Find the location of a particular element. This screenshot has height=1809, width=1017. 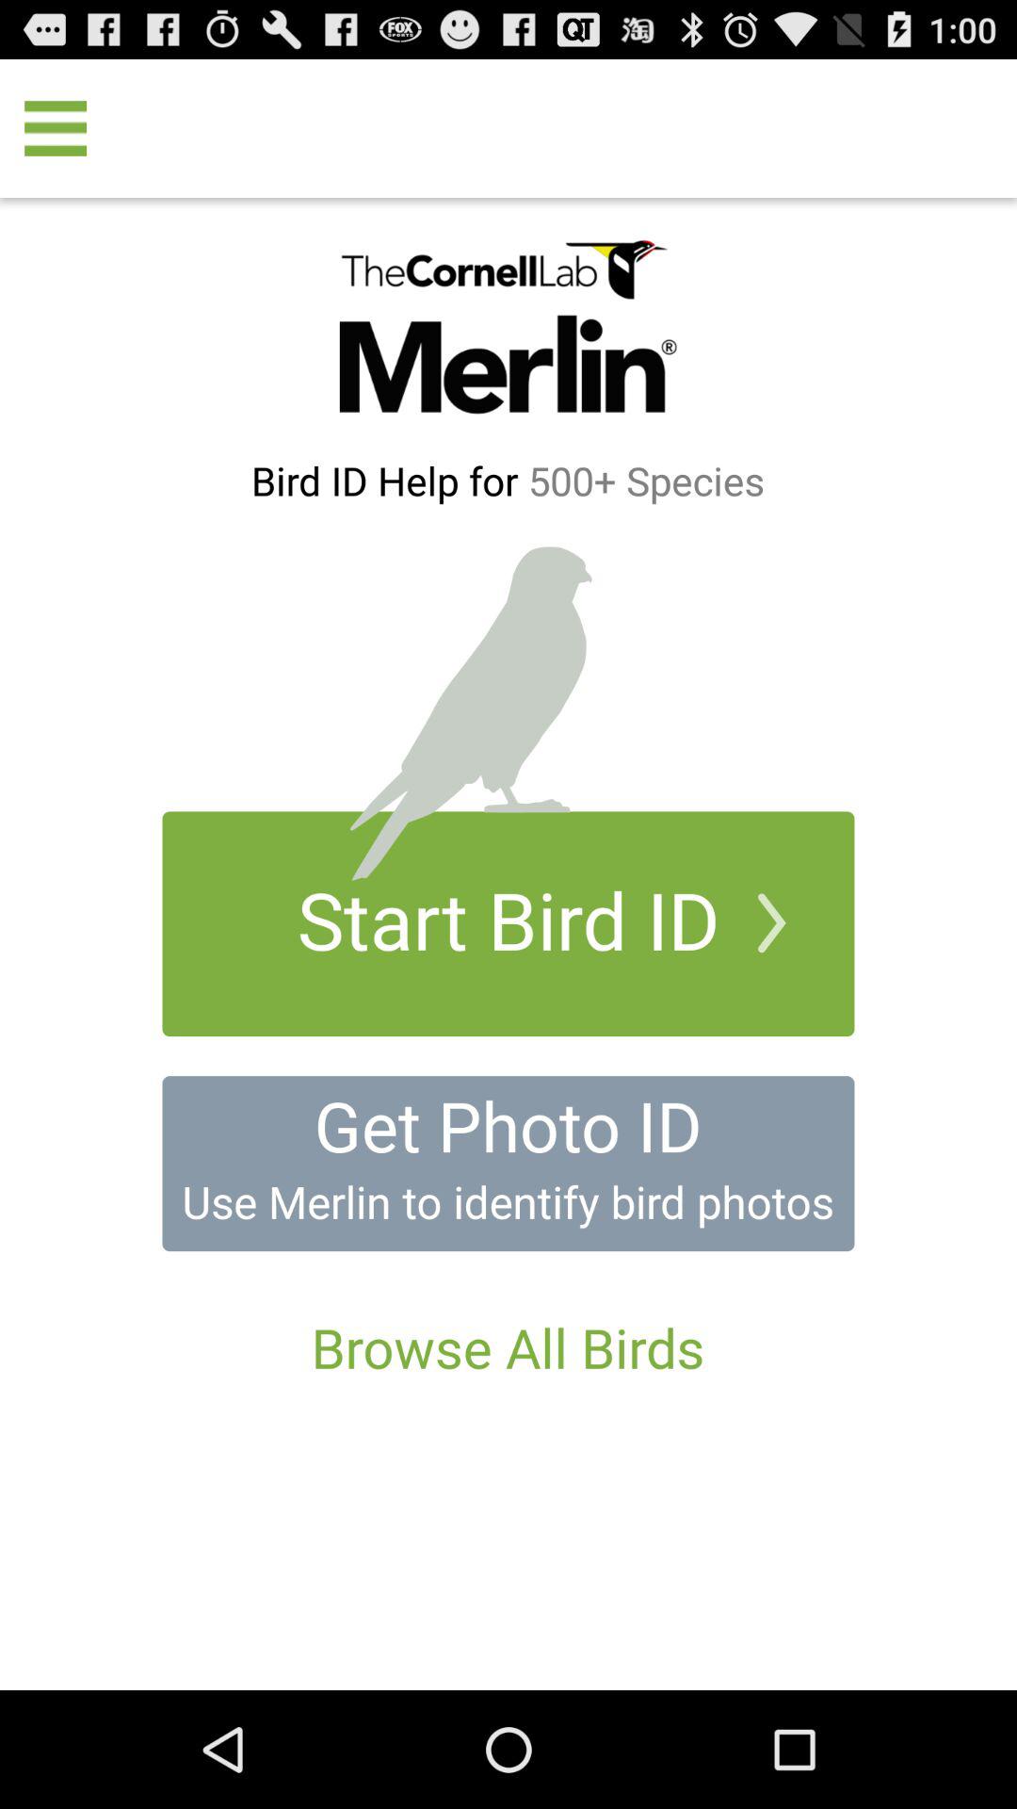

press item above browse all birds icon is located at coordinates (508, 1164).